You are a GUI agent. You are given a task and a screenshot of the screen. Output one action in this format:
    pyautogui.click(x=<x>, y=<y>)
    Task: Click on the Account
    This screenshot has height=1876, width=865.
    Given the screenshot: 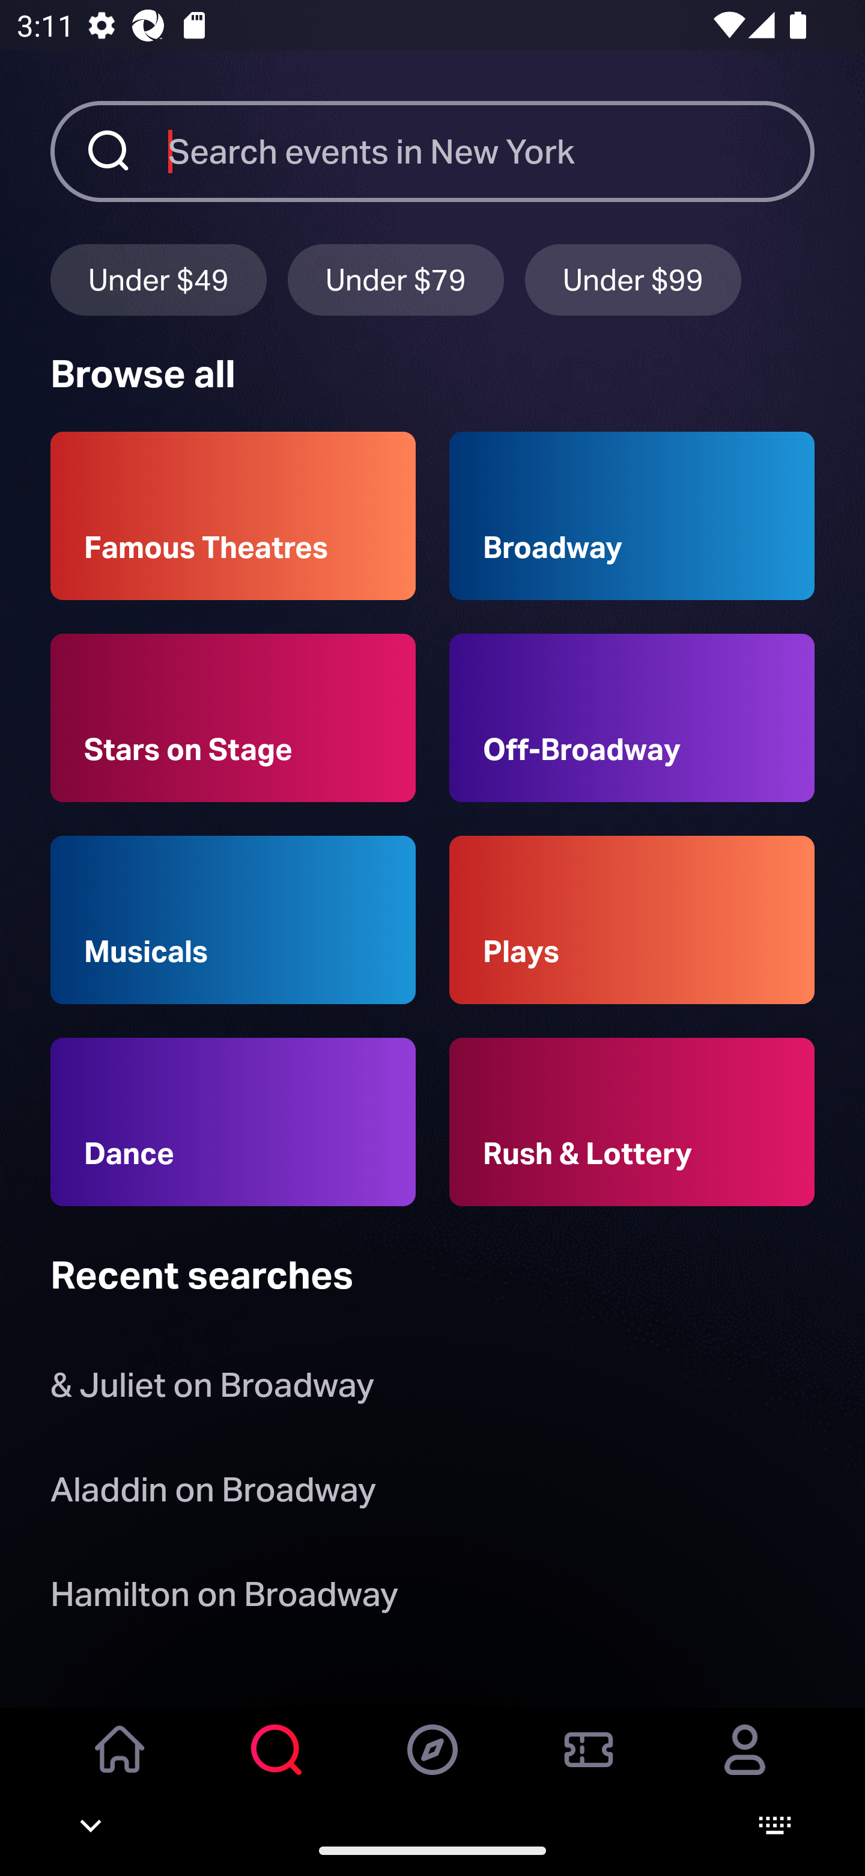 What is the action you would take?
    pyautogui.click(x=745, y=1766)
    